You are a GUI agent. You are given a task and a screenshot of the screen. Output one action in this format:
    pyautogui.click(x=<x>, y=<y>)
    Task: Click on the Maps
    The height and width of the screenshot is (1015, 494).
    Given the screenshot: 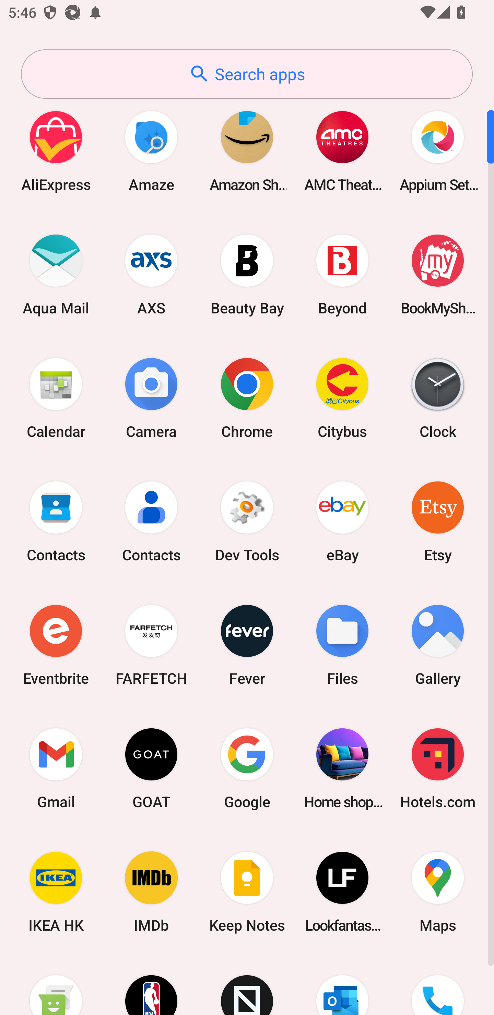 What is the action you would take?
    pyautogui.click(x=438, y=892)
    